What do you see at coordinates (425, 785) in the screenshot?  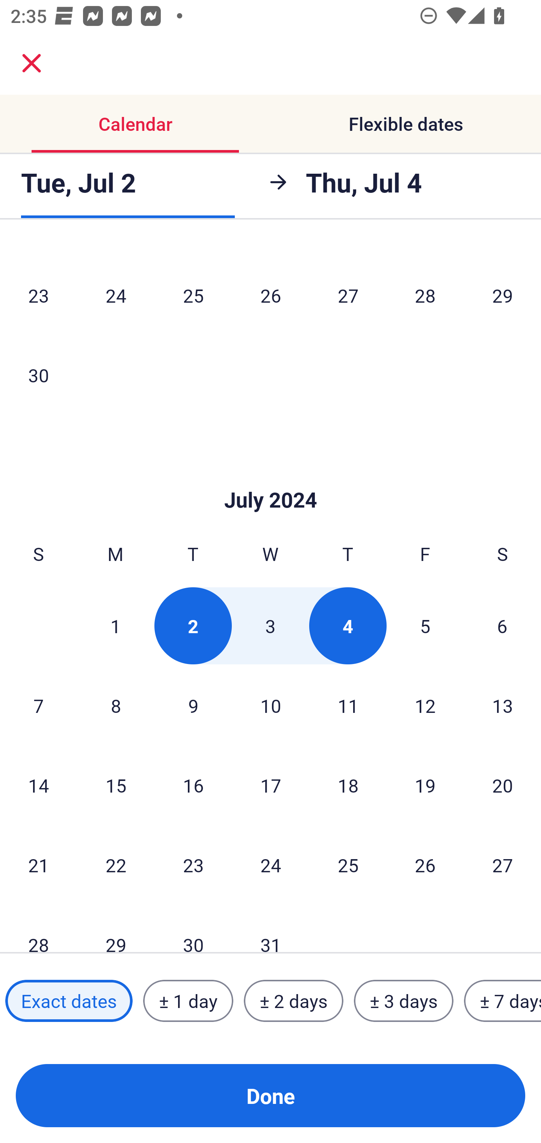 I see `19 Friday, July 19, 2024` at bounding box center [425, 785].